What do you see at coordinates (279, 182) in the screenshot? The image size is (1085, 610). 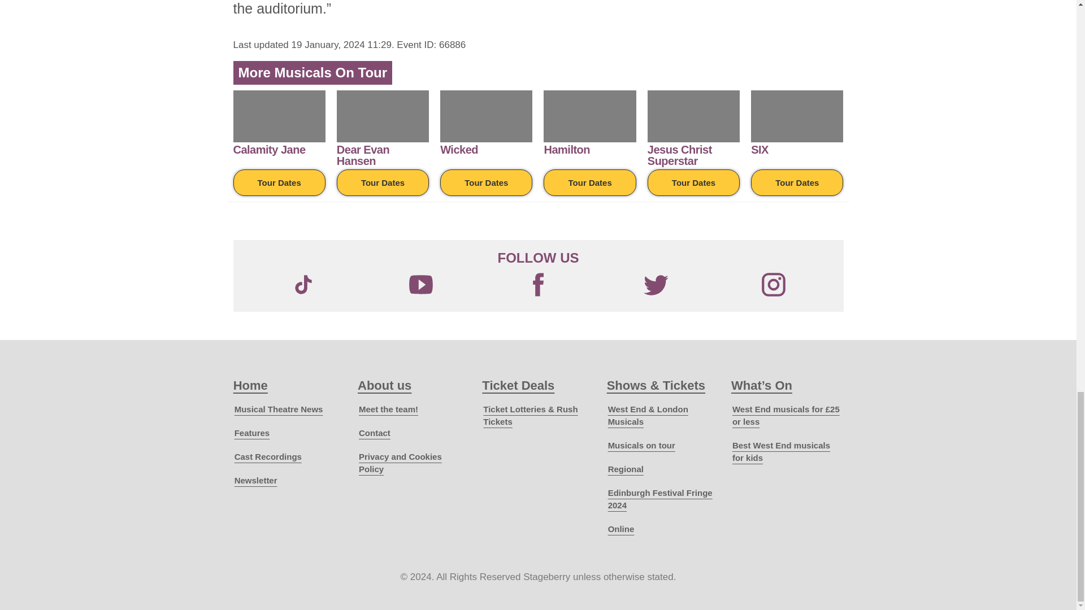 I see `Tour Dates` at bounding box center [279, 182].